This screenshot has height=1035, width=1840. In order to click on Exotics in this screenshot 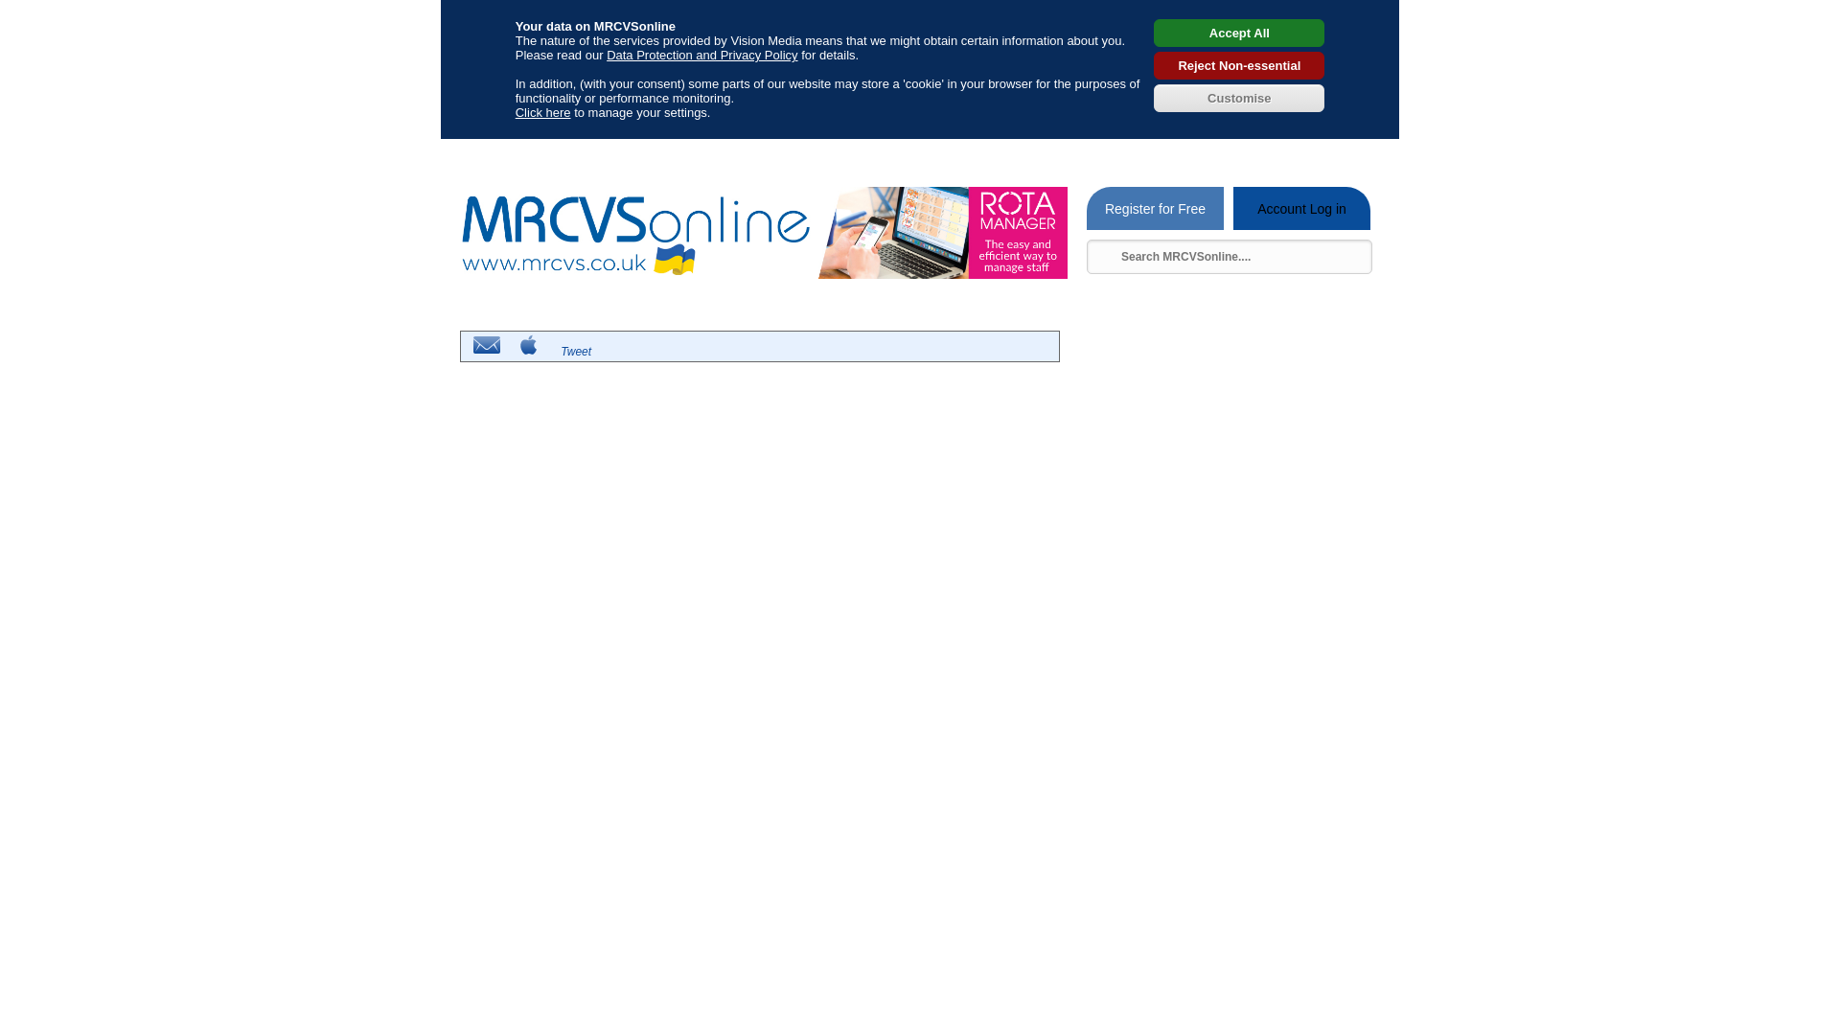, I will do `click(1298, 149)`.